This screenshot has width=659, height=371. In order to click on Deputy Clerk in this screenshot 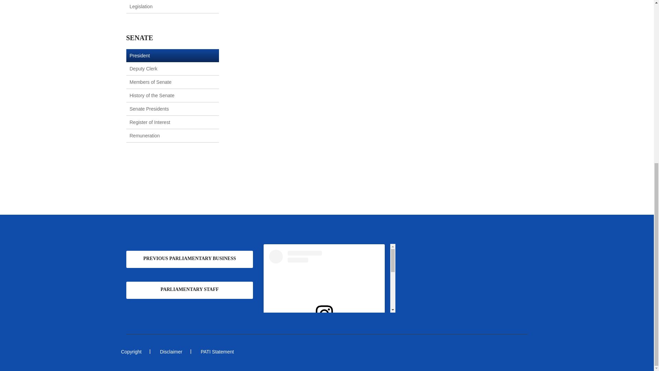, I will do `click(143, 69)`.